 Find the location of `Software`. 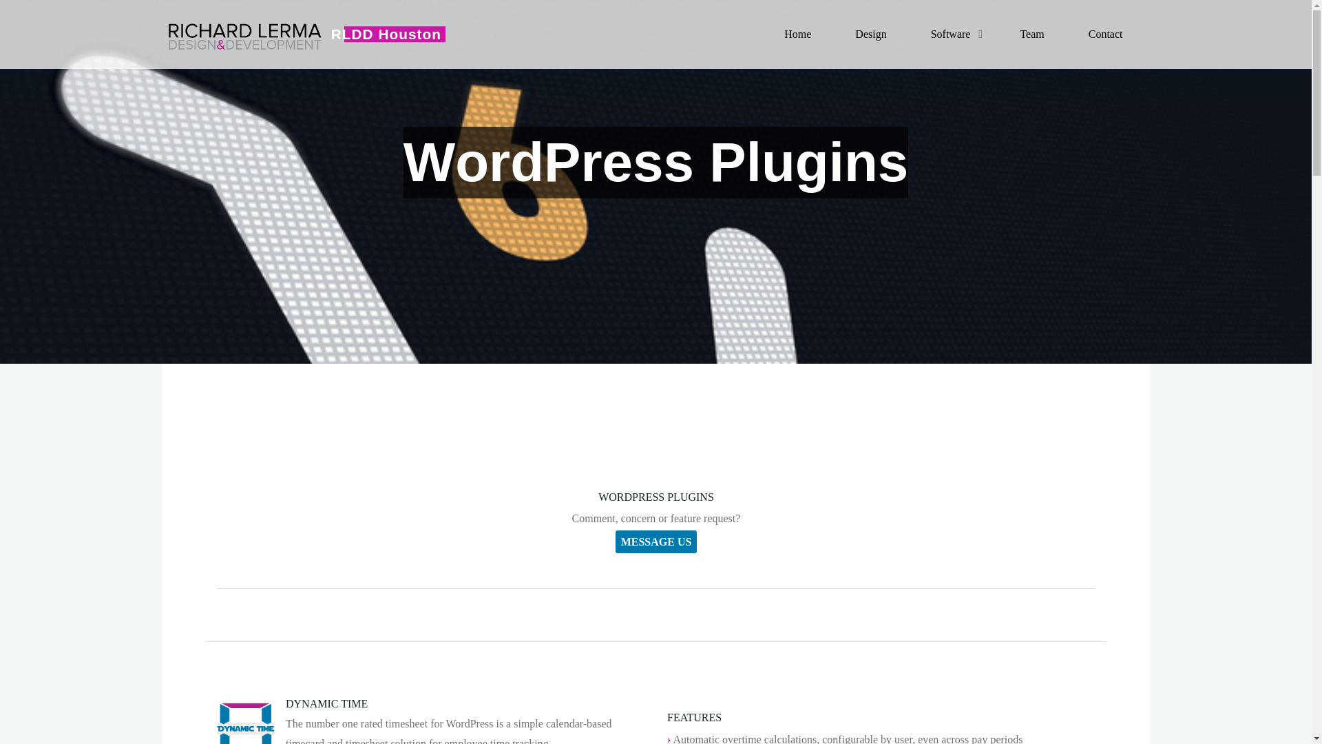

Software is located at coordinates (953, 34).